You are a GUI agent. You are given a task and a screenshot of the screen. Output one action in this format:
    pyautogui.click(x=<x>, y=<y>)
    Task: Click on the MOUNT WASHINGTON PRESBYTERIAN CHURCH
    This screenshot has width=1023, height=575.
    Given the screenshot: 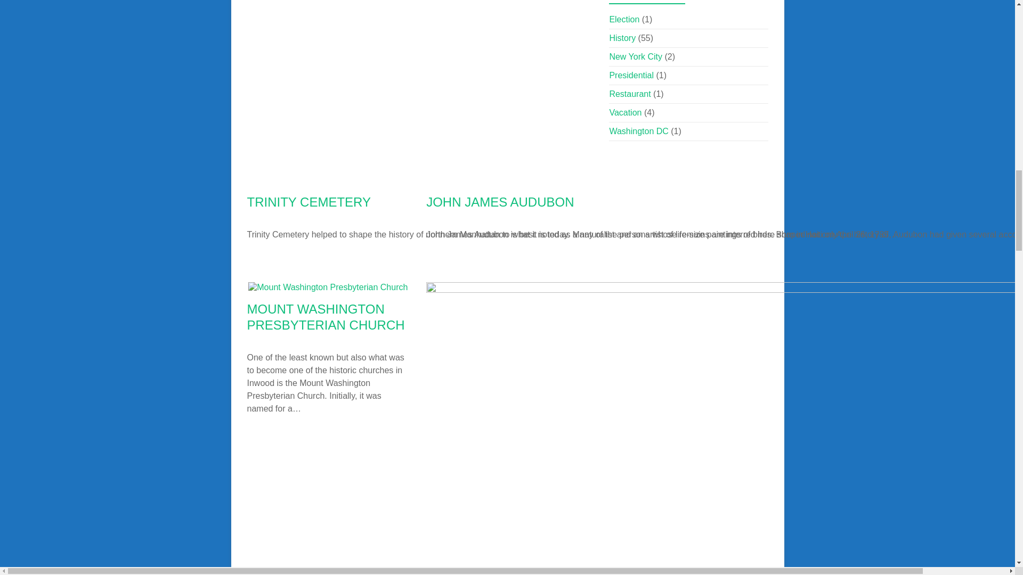 What is the action you would take?
    pyautogui.click(x=326, y=317)
    